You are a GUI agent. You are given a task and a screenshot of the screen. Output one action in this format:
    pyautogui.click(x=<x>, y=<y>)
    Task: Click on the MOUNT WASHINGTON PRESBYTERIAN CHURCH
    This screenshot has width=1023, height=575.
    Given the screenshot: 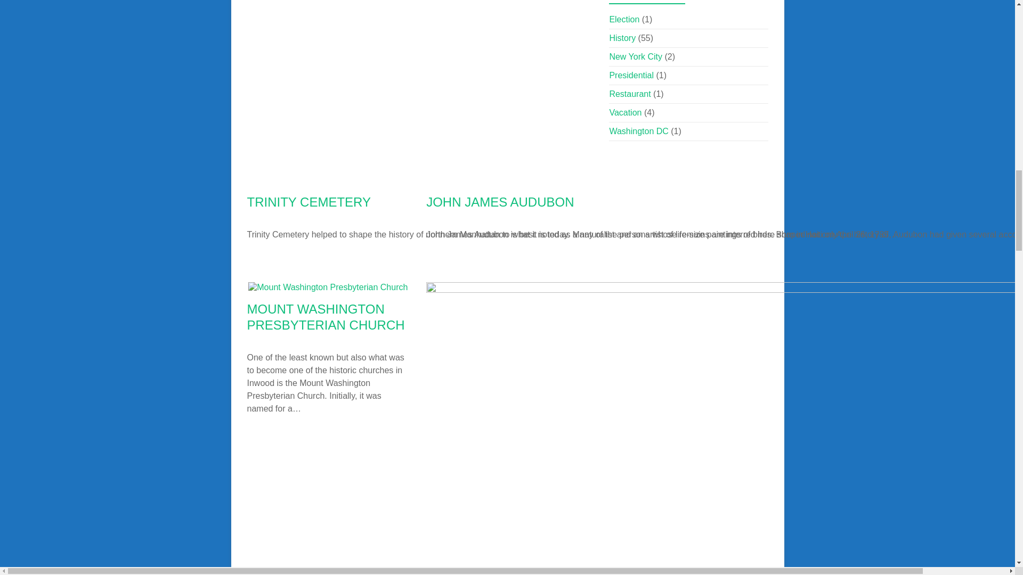 What is the action you would take?
    pyautogui.click(x=326, y=317)
    